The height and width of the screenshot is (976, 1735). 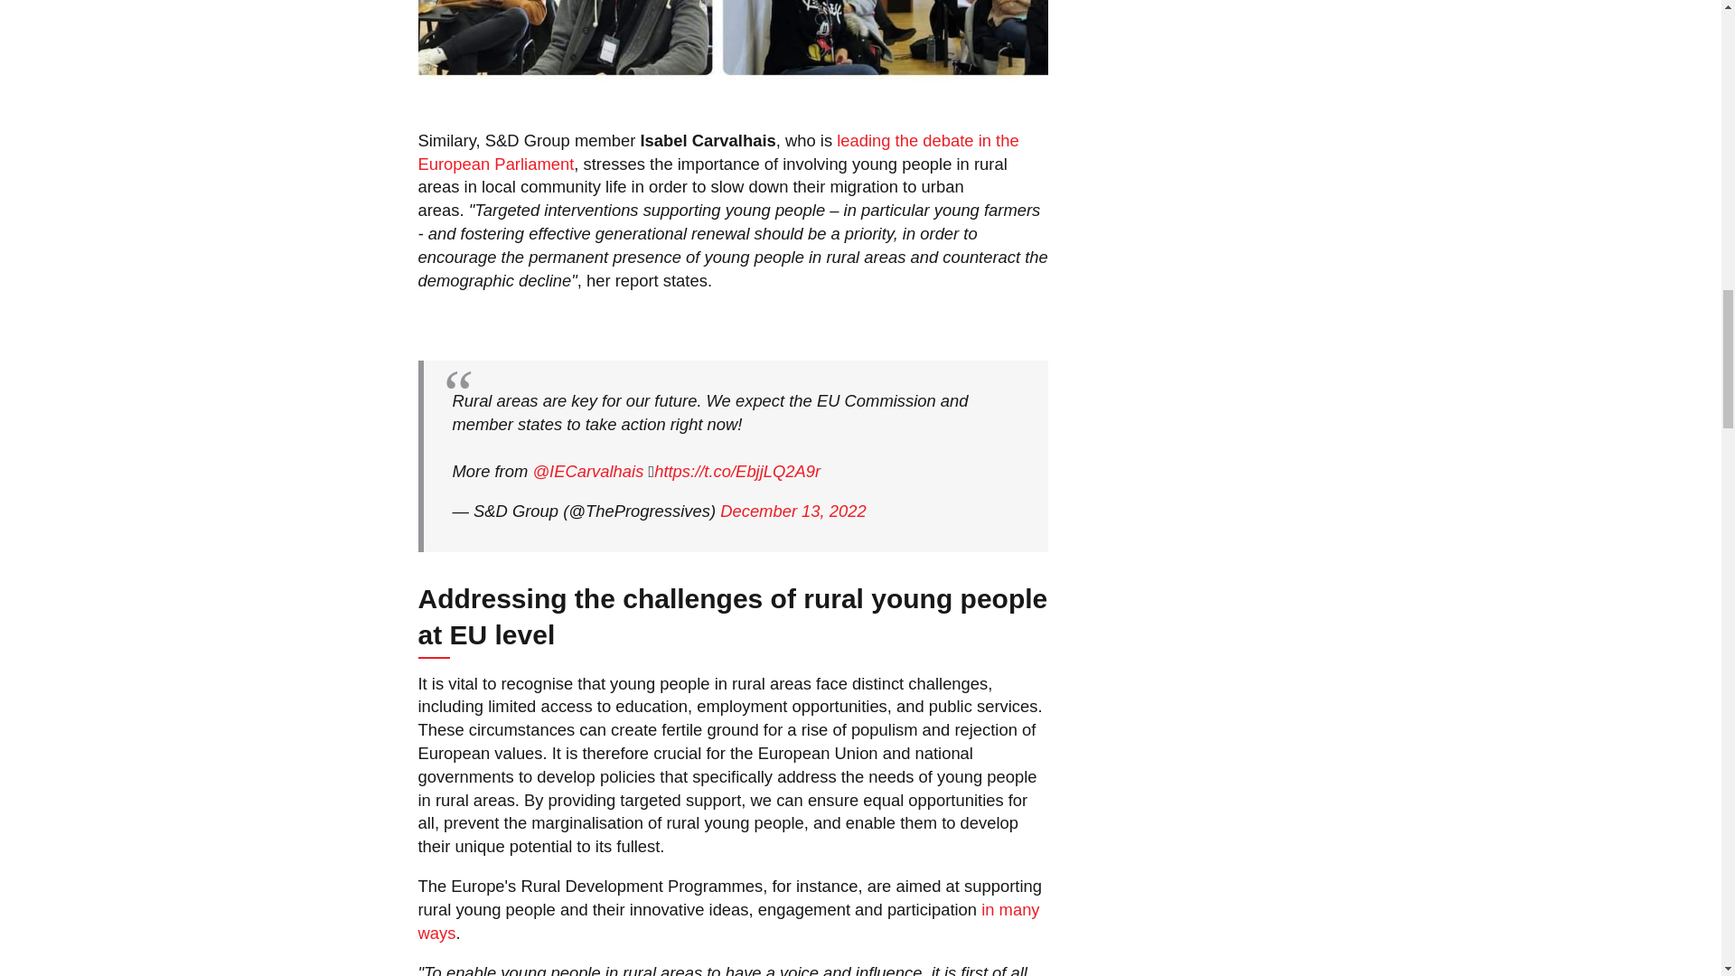 What do you see at coordinates (717, 152) in the screenshot?
I see `leading the debate in the European Parliament` at bounding box center [717, 152].